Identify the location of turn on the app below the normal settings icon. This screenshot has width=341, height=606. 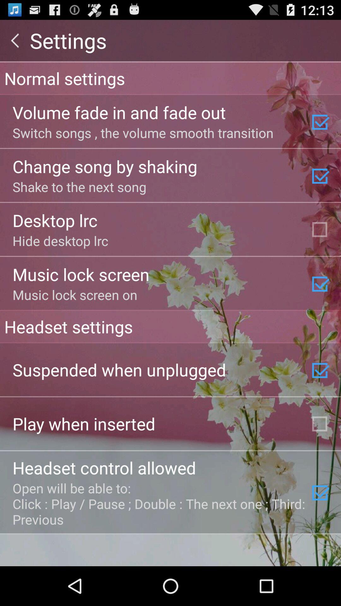
(119, 112).